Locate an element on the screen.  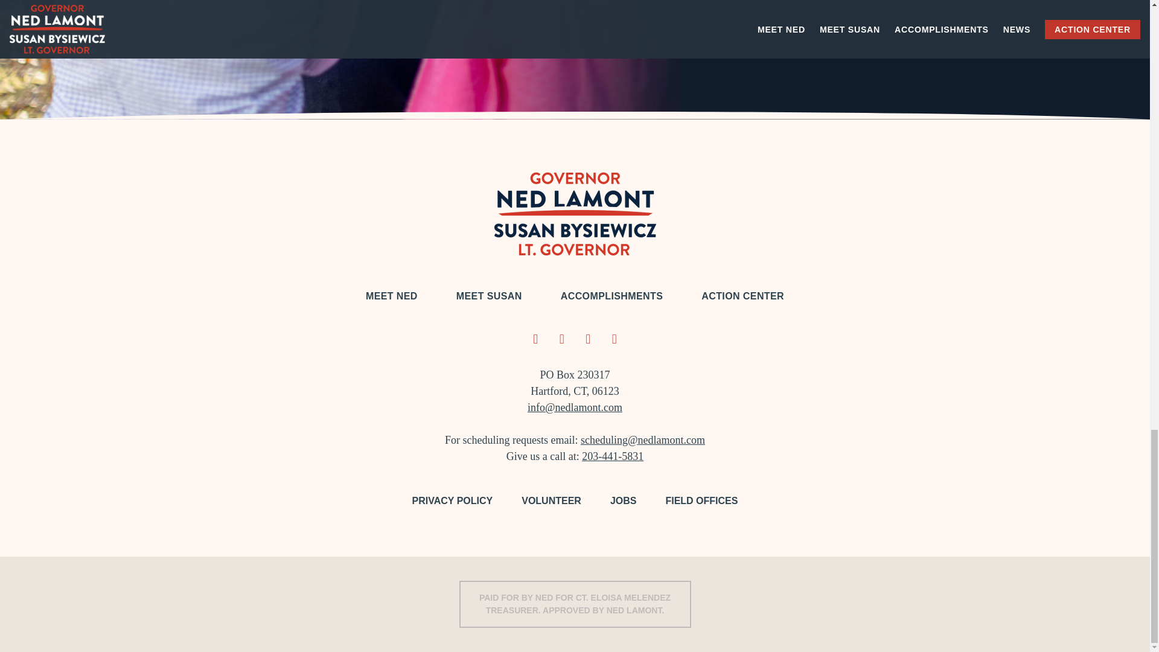
FIELD OFFICES is located at coordinates (701, 500).